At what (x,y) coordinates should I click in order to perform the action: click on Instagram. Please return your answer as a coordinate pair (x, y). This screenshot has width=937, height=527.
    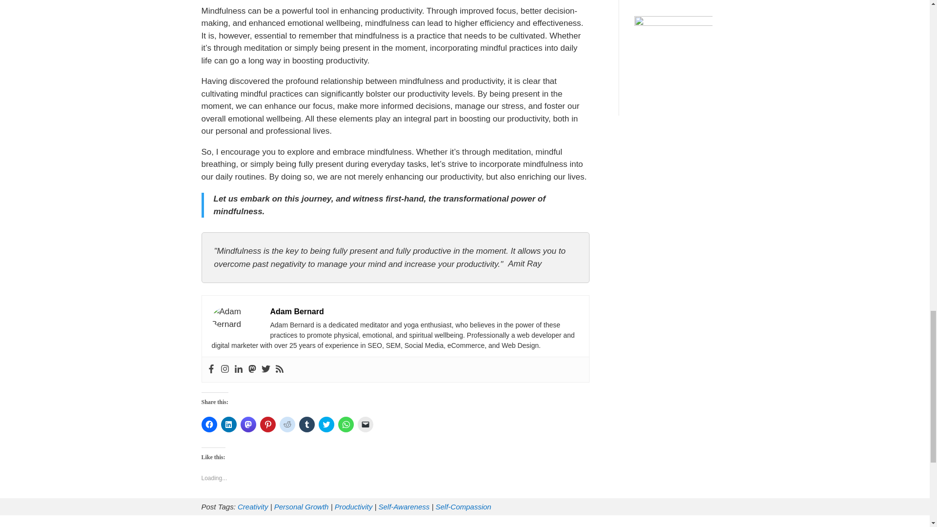
    Looking at the image, I should click on (224, 369).